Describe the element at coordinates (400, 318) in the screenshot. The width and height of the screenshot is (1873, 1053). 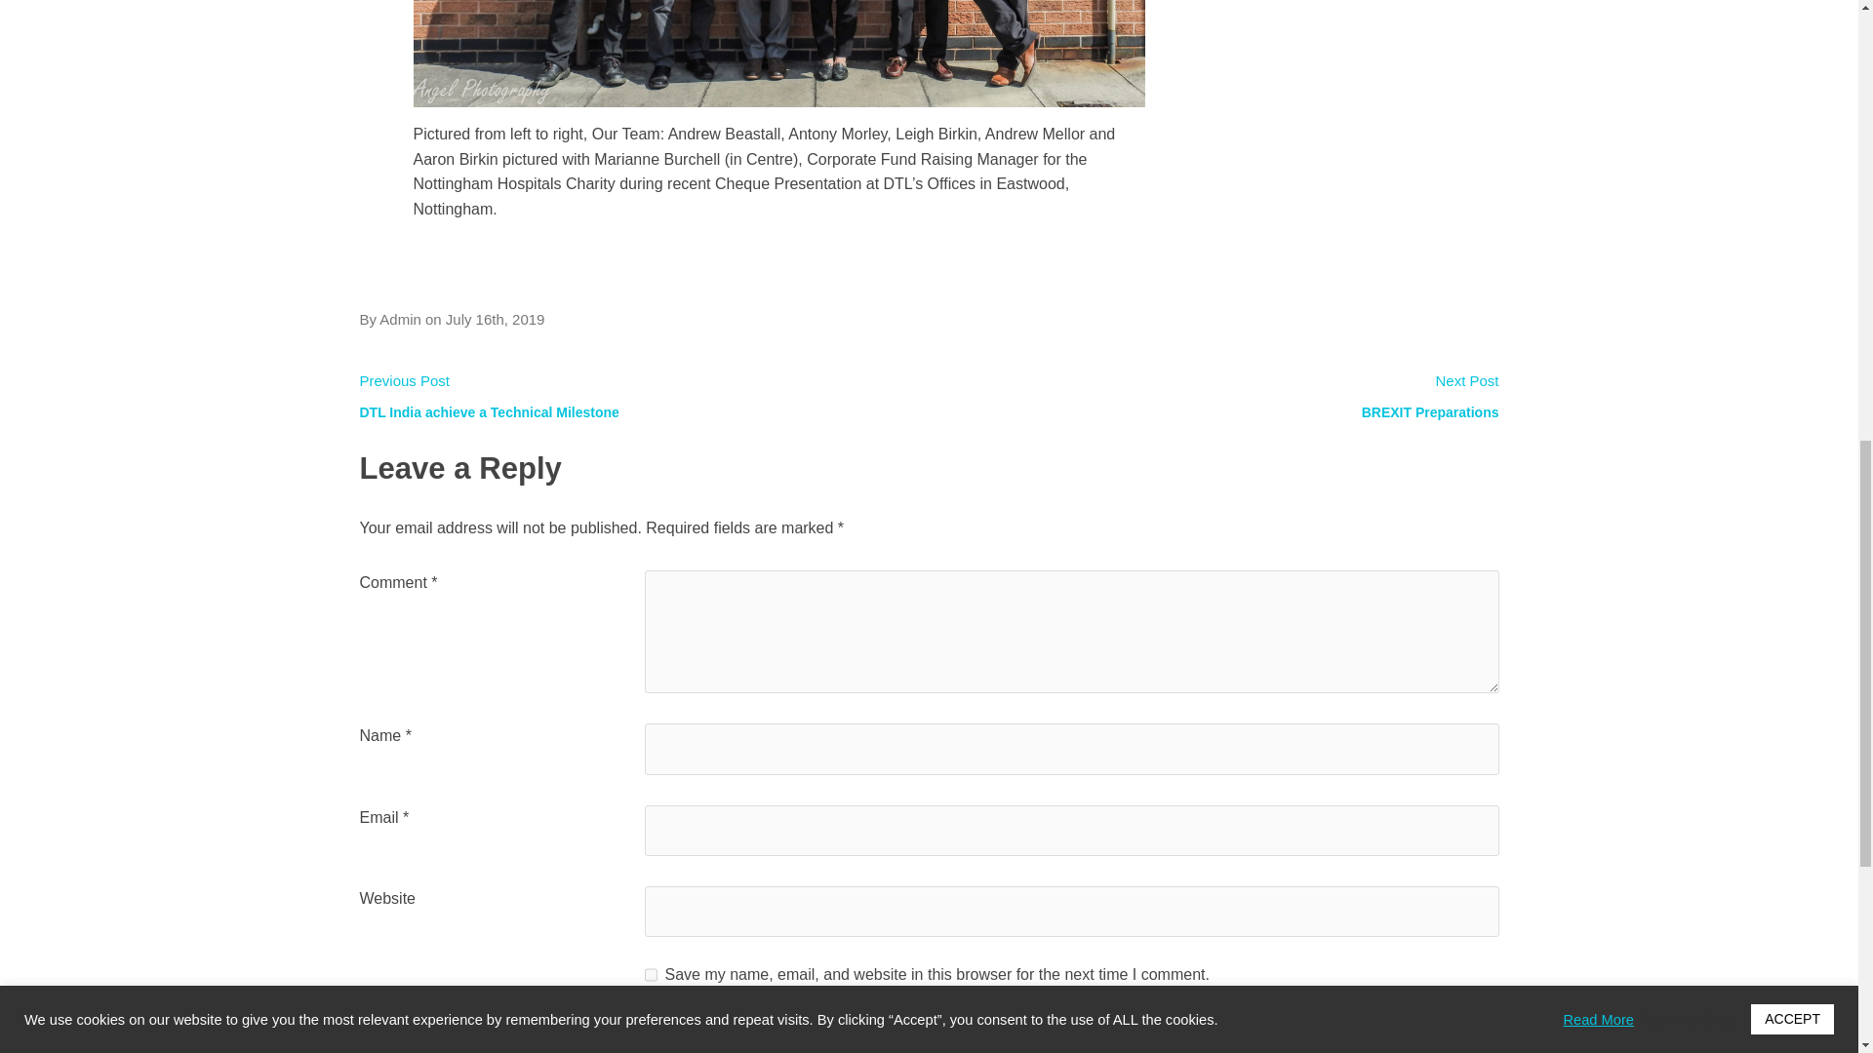
I see `Posts by Admin` at that location.